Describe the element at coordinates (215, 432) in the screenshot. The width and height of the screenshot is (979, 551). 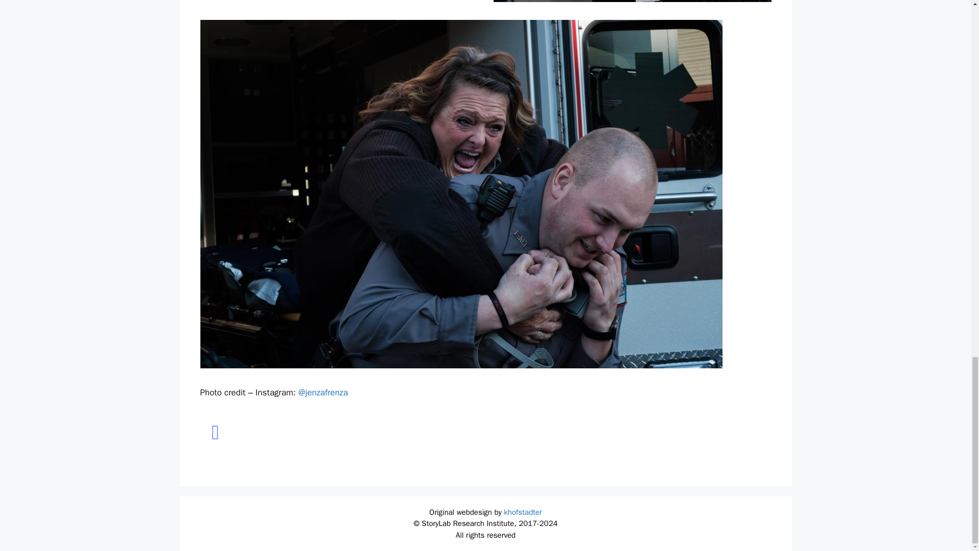
I see `The Frontline Stories` at that location.